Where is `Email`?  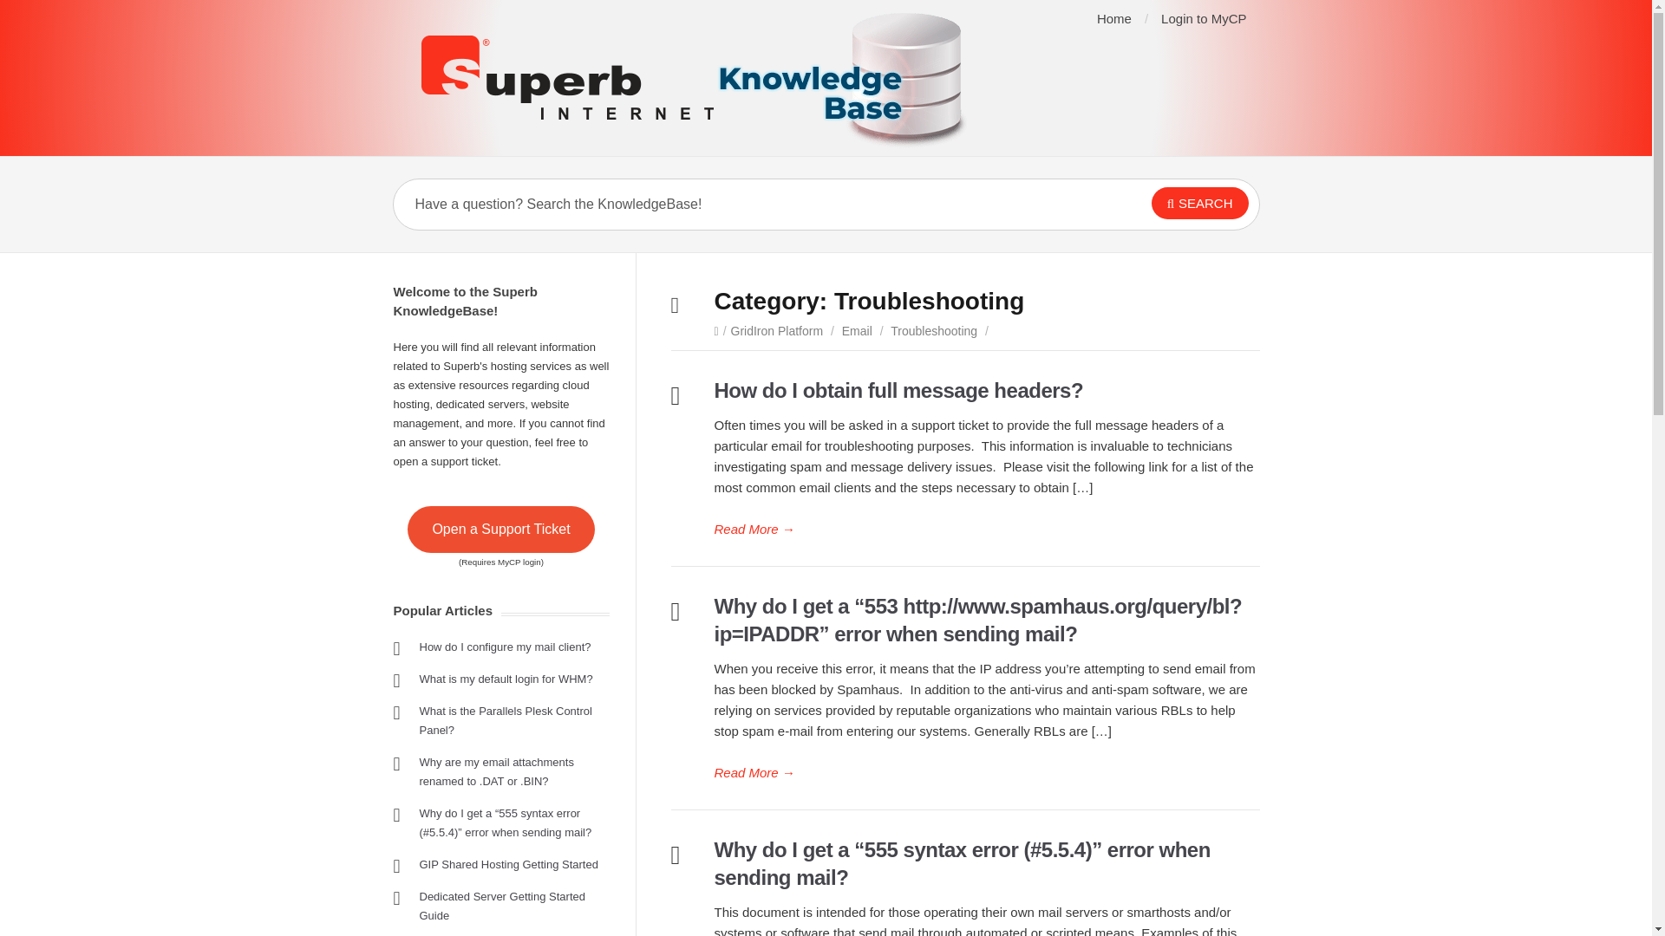 Email is located at coordinates (857, 330).